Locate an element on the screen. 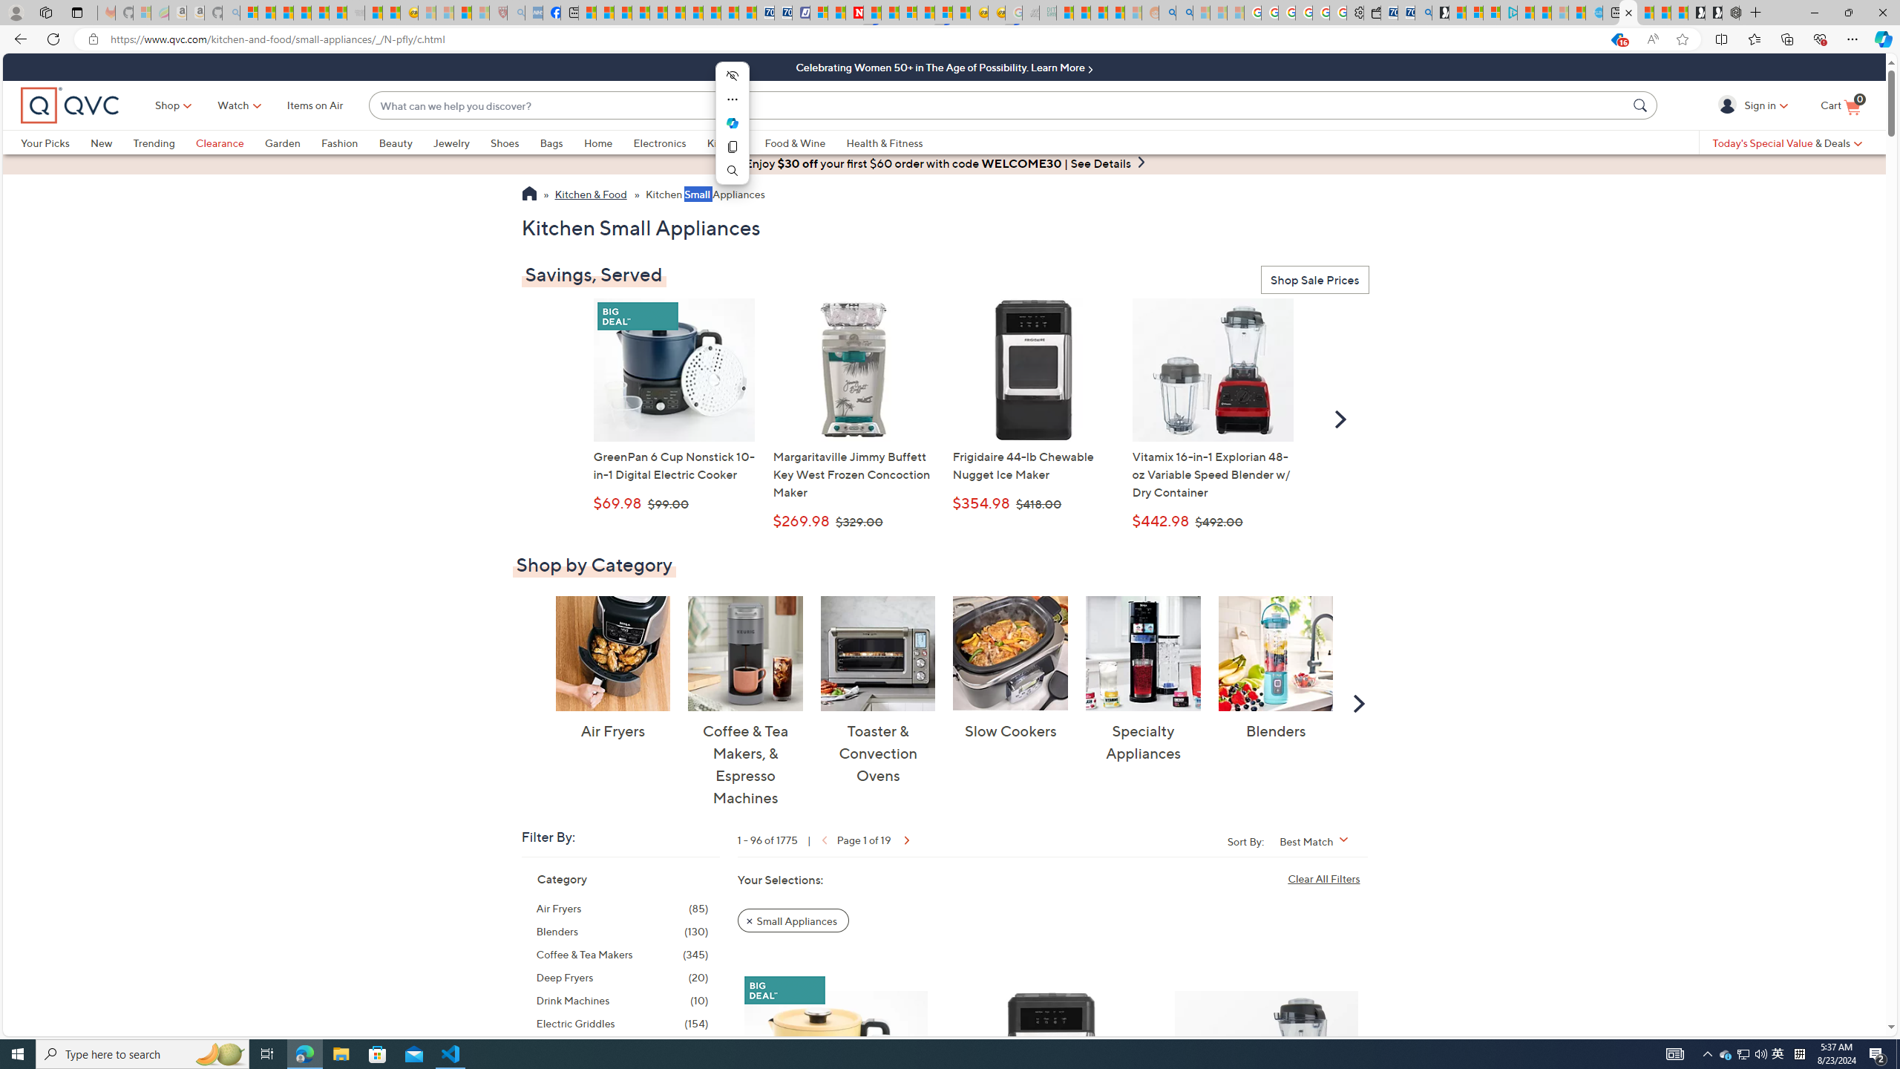 This screenshot has height=1069, width=1900. New Report Confirms 2023 Was Record Hot | Watch is located at coordinates (321, 13).